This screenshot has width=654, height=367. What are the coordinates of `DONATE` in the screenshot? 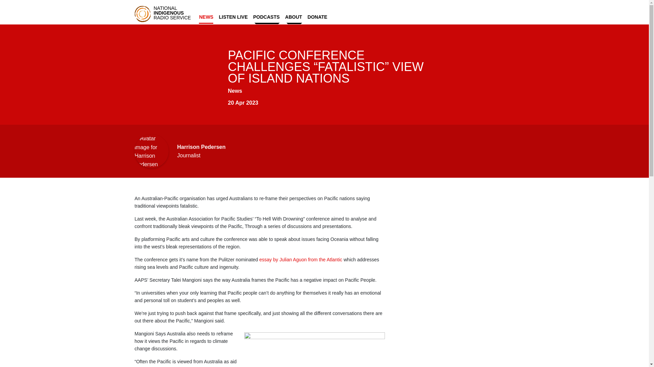 It's located at (317, 16).